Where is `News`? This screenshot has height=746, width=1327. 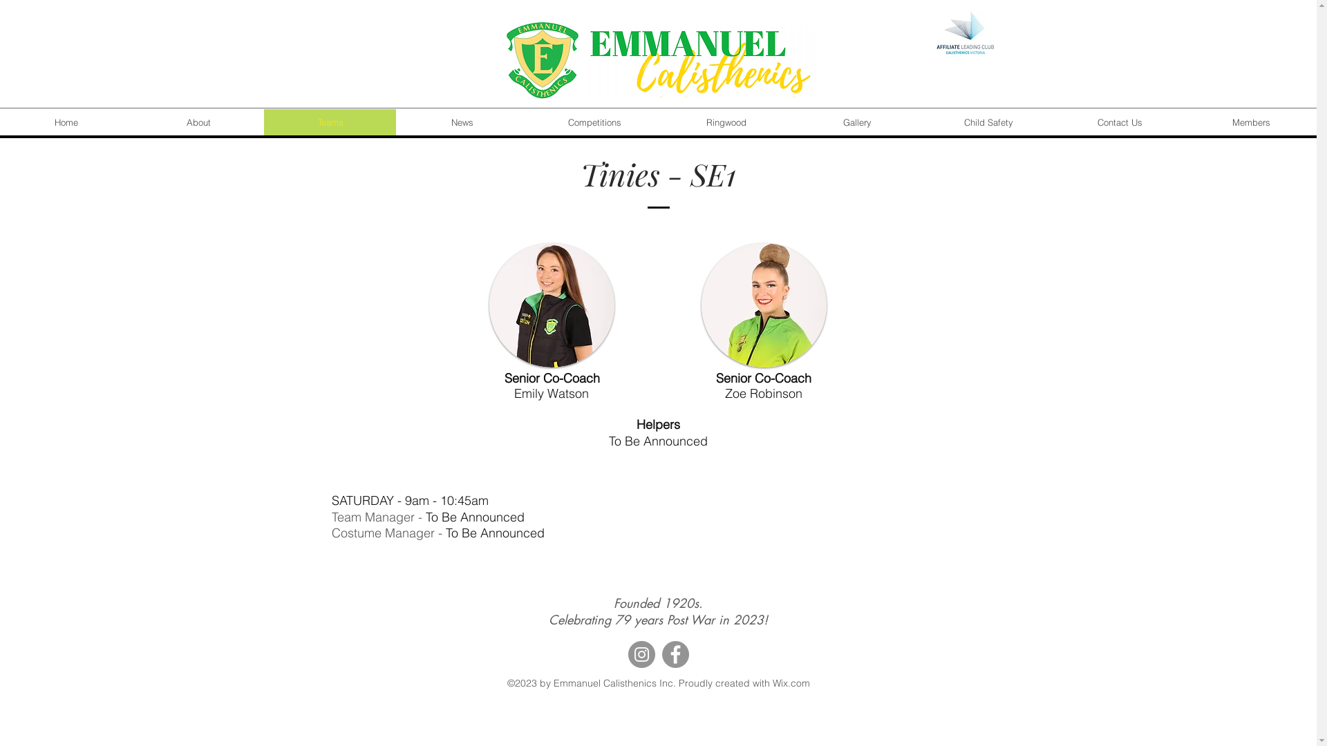 News is located at coordinates (462, 122).